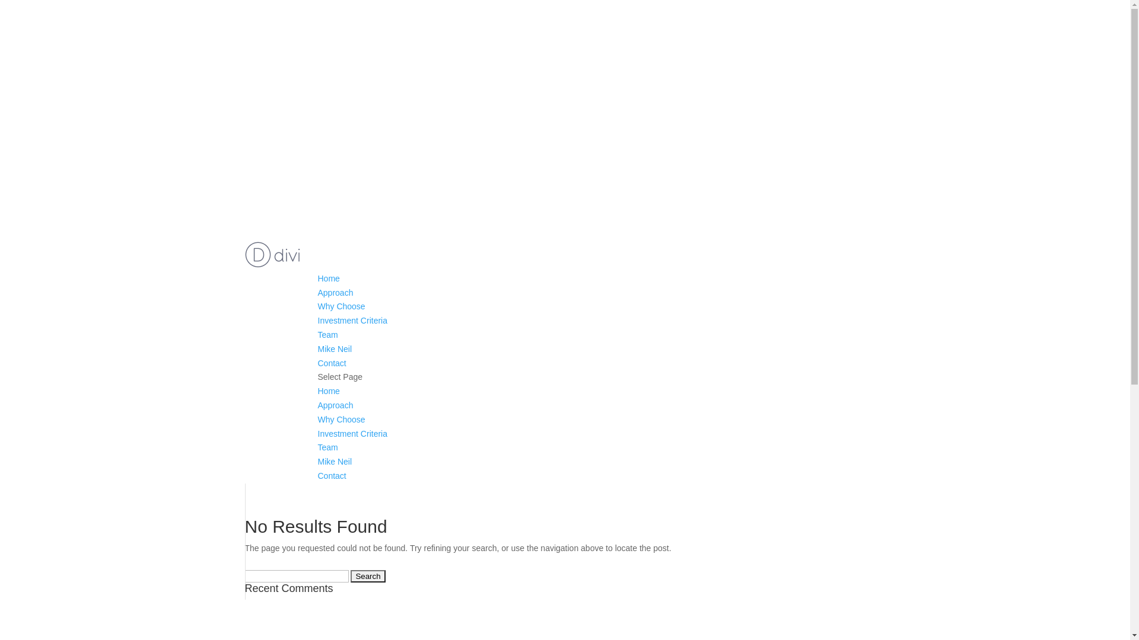 The width and height of the screenshot is (1139, 640). What do you see at coordinates (335, 462) in the screenshot?
I see `Mike Neil` at bounding box center [335, 462].